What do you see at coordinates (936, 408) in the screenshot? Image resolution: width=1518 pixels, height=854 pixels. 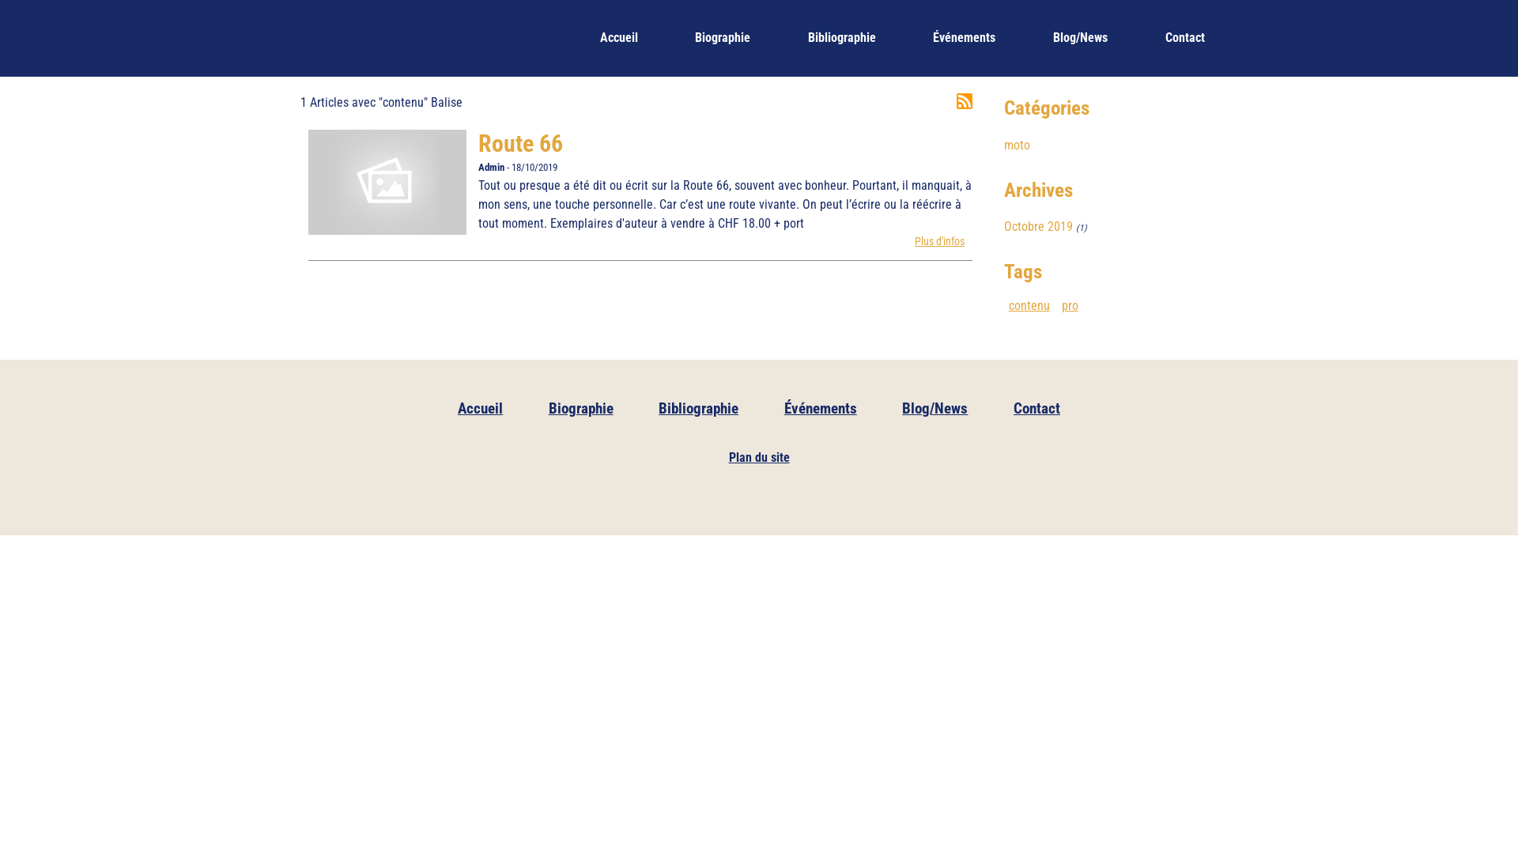 I see `Blog/News` at bounding box center [936, 408].